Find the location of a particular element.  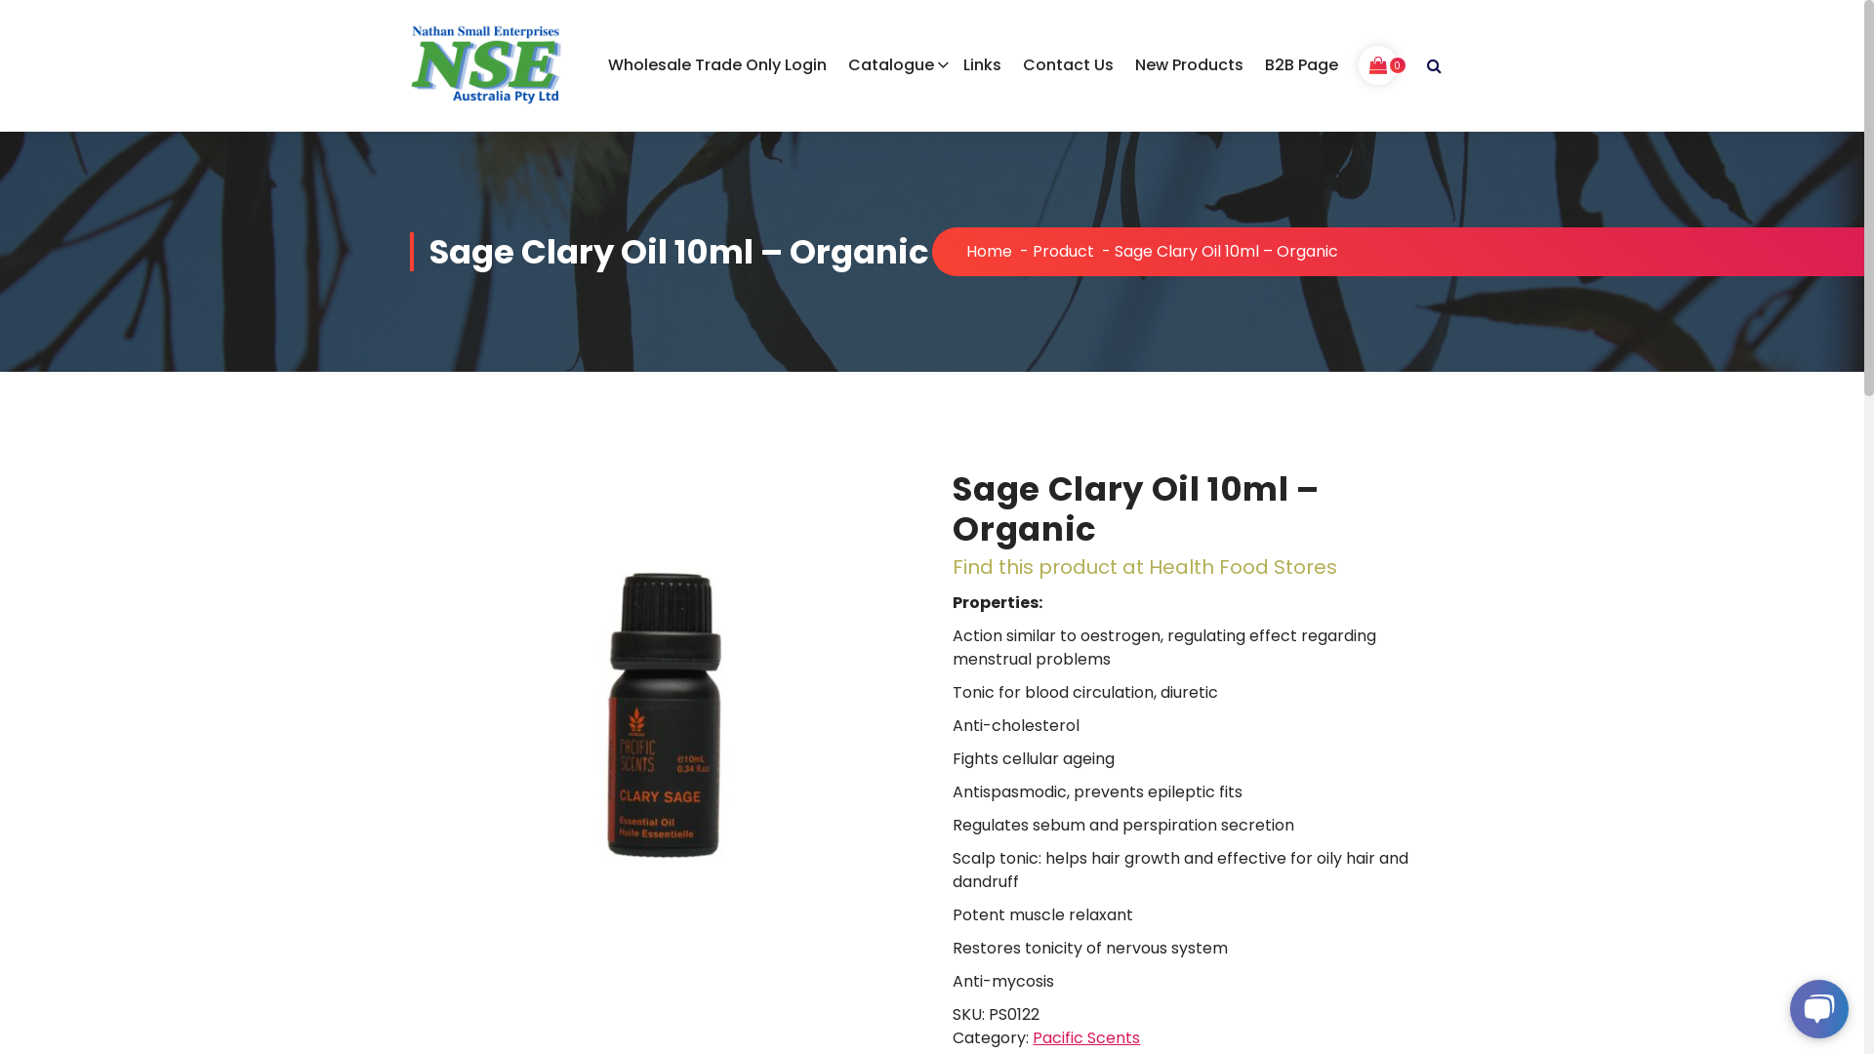

Clary Sage 10ml is located at coordinates (661, 720).